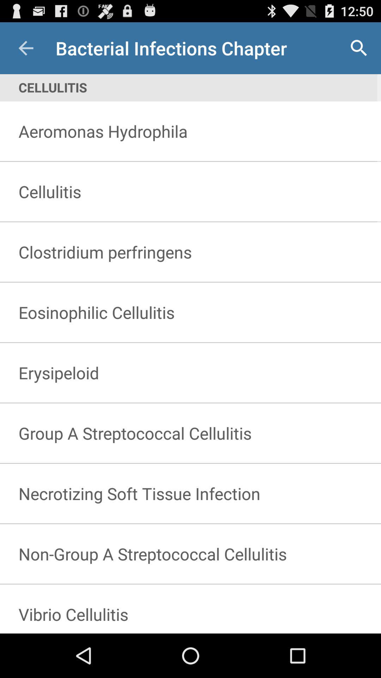  Describe the element at coordinates (26, 48) in the screenshot. I see `press the icon at the top left corner` at that location.